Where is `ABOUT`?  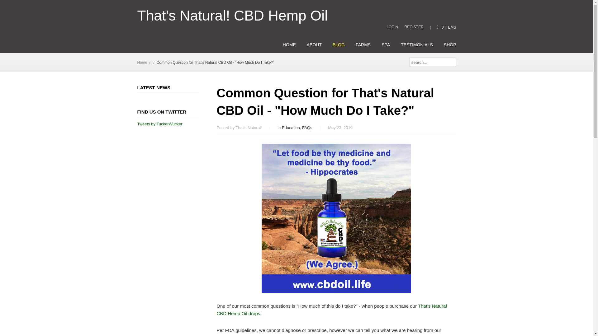
ABOUT is located at coordinates (314, 45).